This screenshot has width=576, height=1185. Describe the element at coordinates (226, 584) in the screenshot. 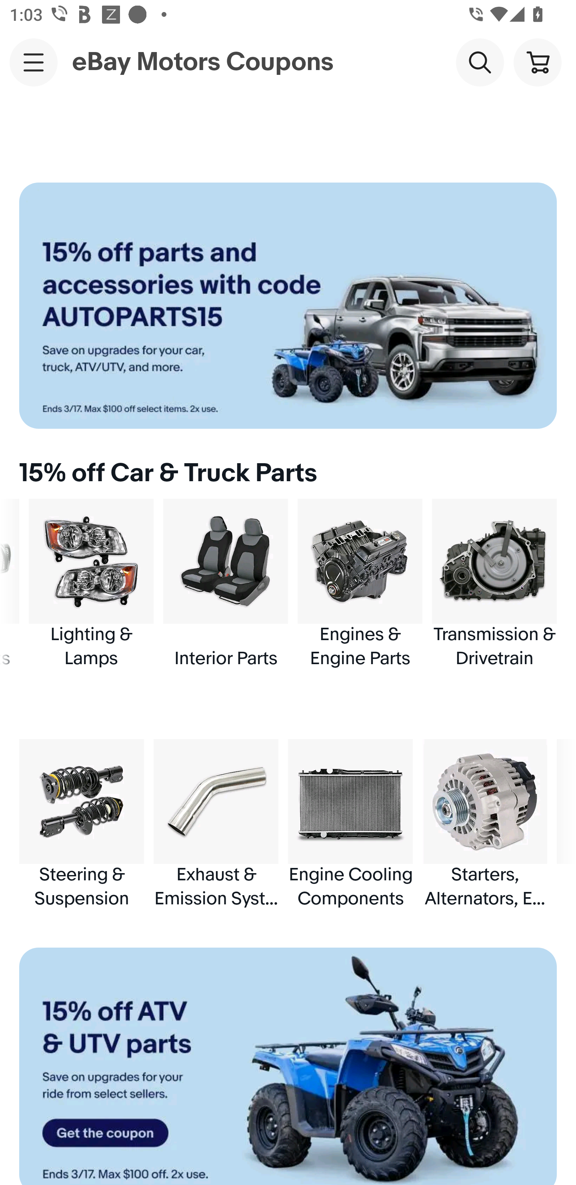

I see `Interior Parts` at that location.